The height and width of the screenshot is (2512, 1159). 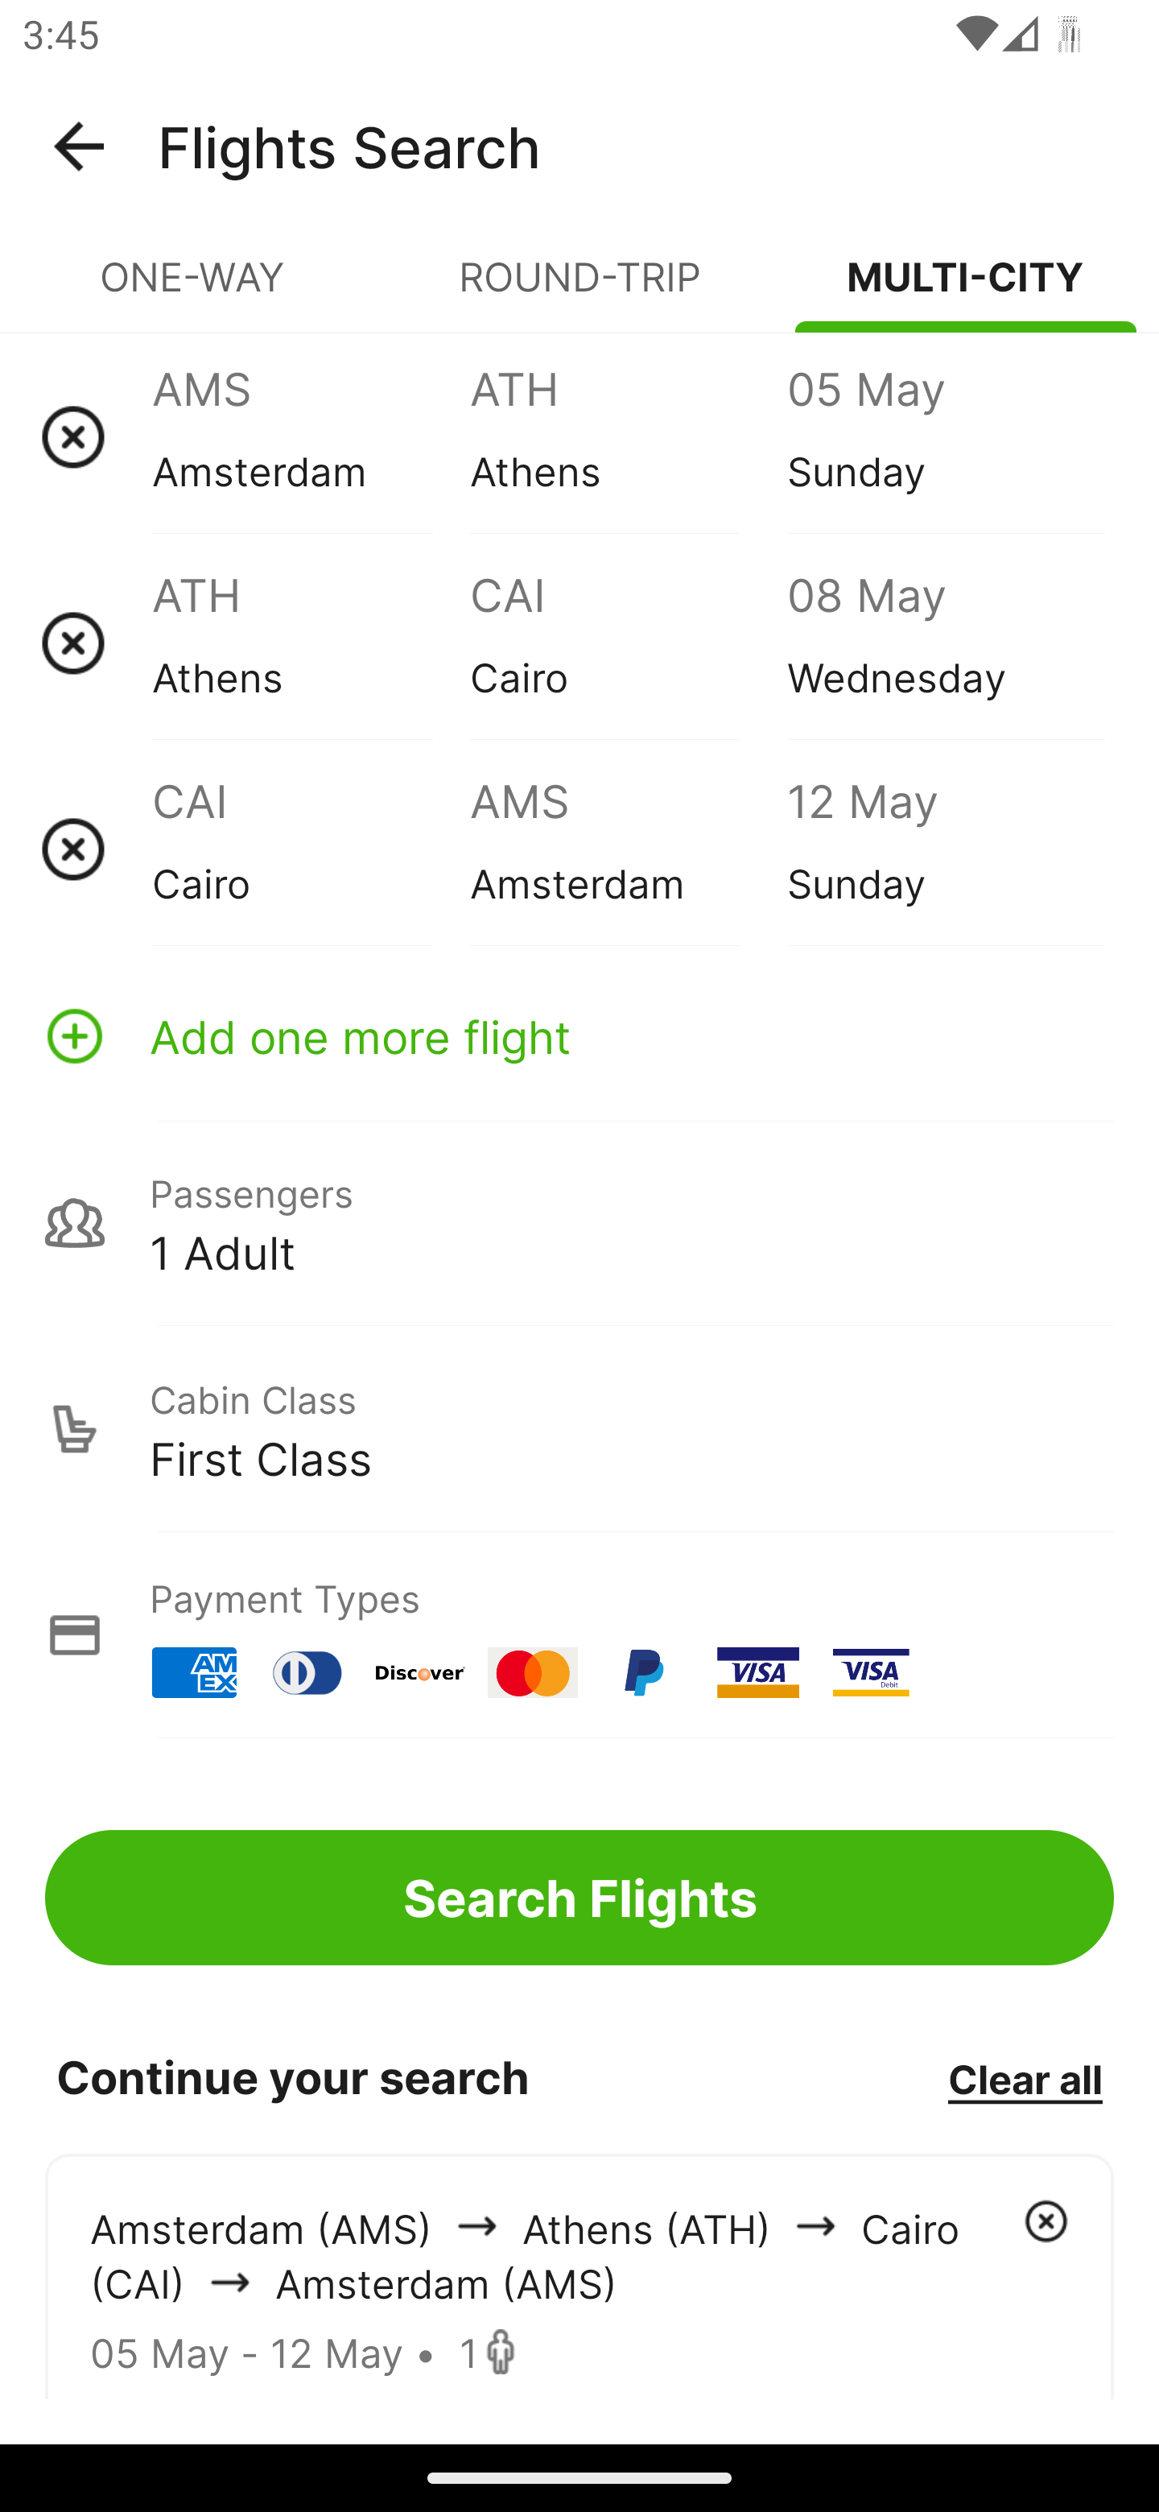 I want to click on Payment Types, so click(x=579, y=1634).